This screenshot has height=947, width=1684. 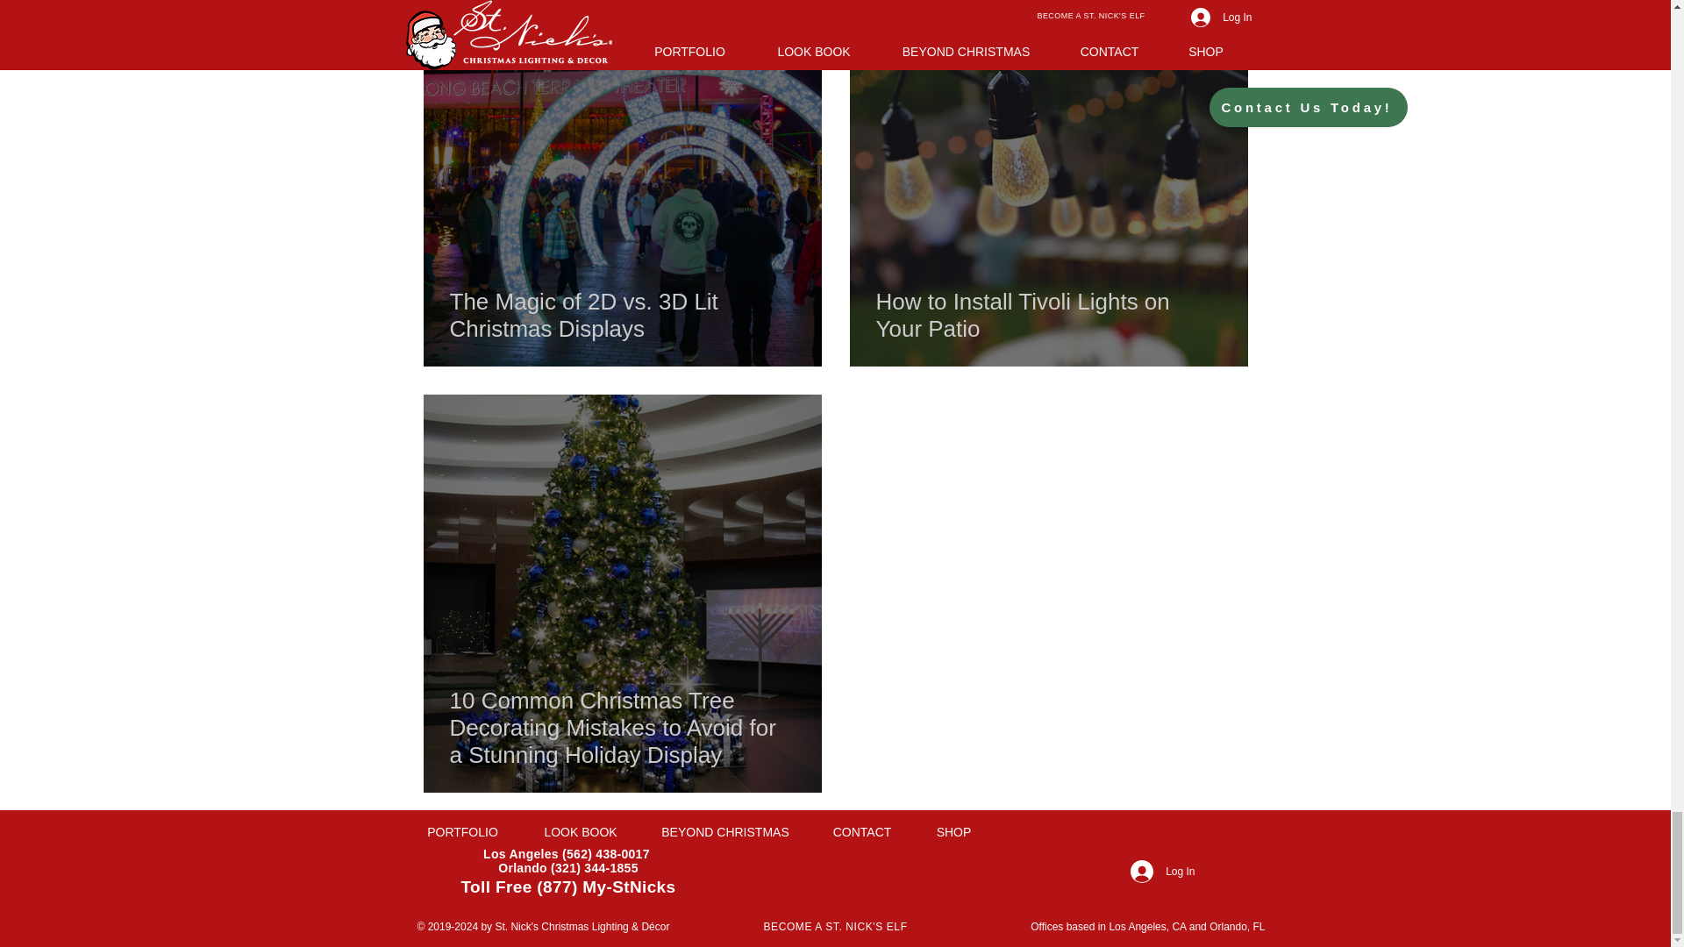 What do you see at coordinates (725, 832) in the screenshot?
I see `BEYOND CHRISTMAS` at bounding box center [725, 832].